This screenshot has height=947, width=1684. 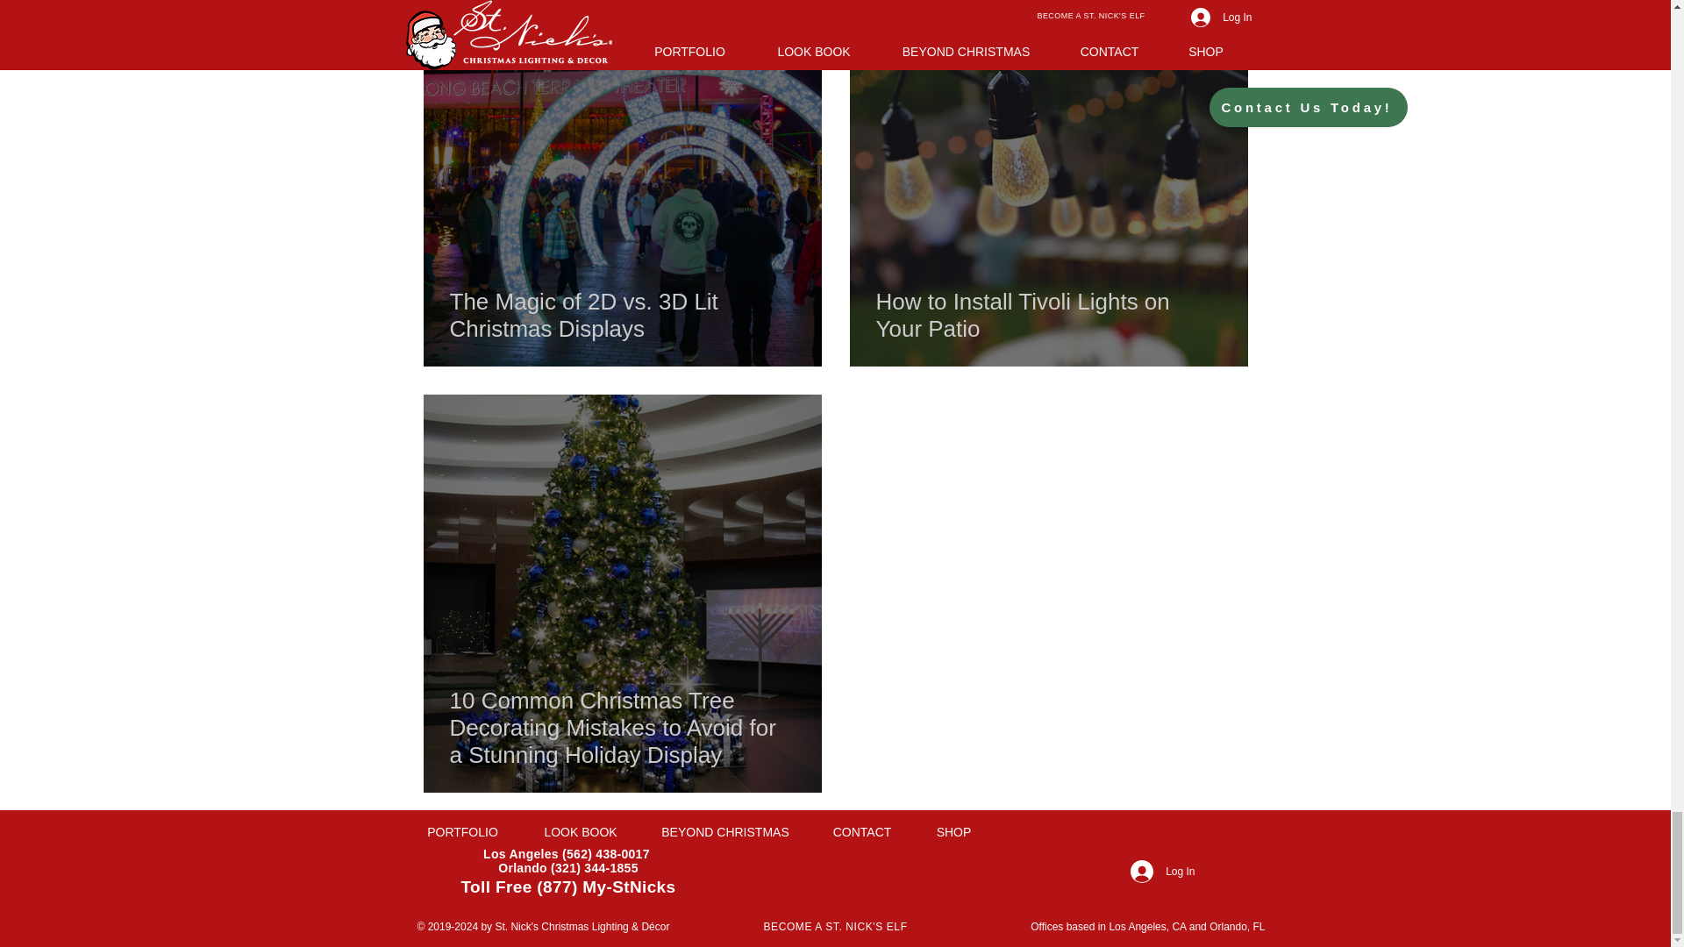 What do you see at coordinates (725, 832) in the screenshot?
I see `BEYOND CHRISTMAS` at bounding box center [725, 832].